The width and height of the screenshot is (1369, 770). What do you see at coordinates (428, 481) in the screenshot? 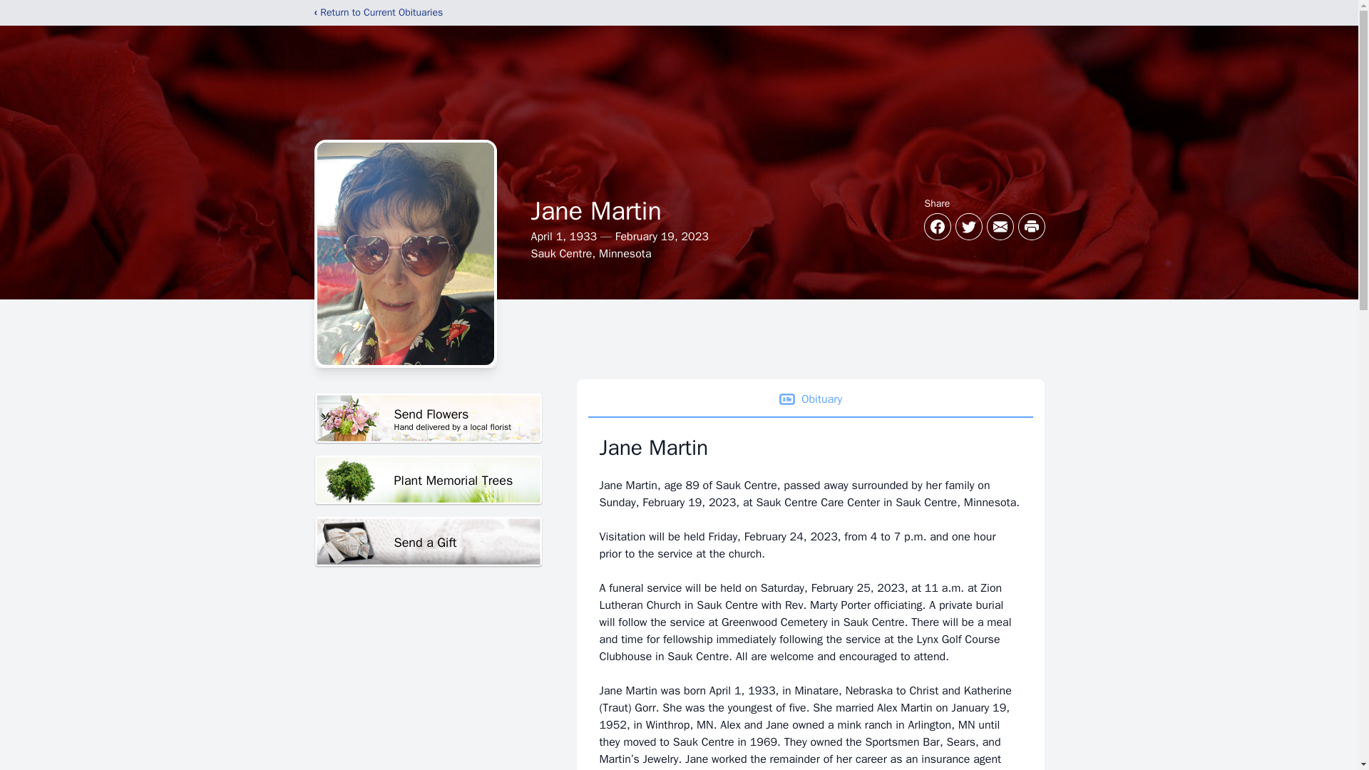
I see `Plant Memorial Trees` at bounding box center [428, 481].